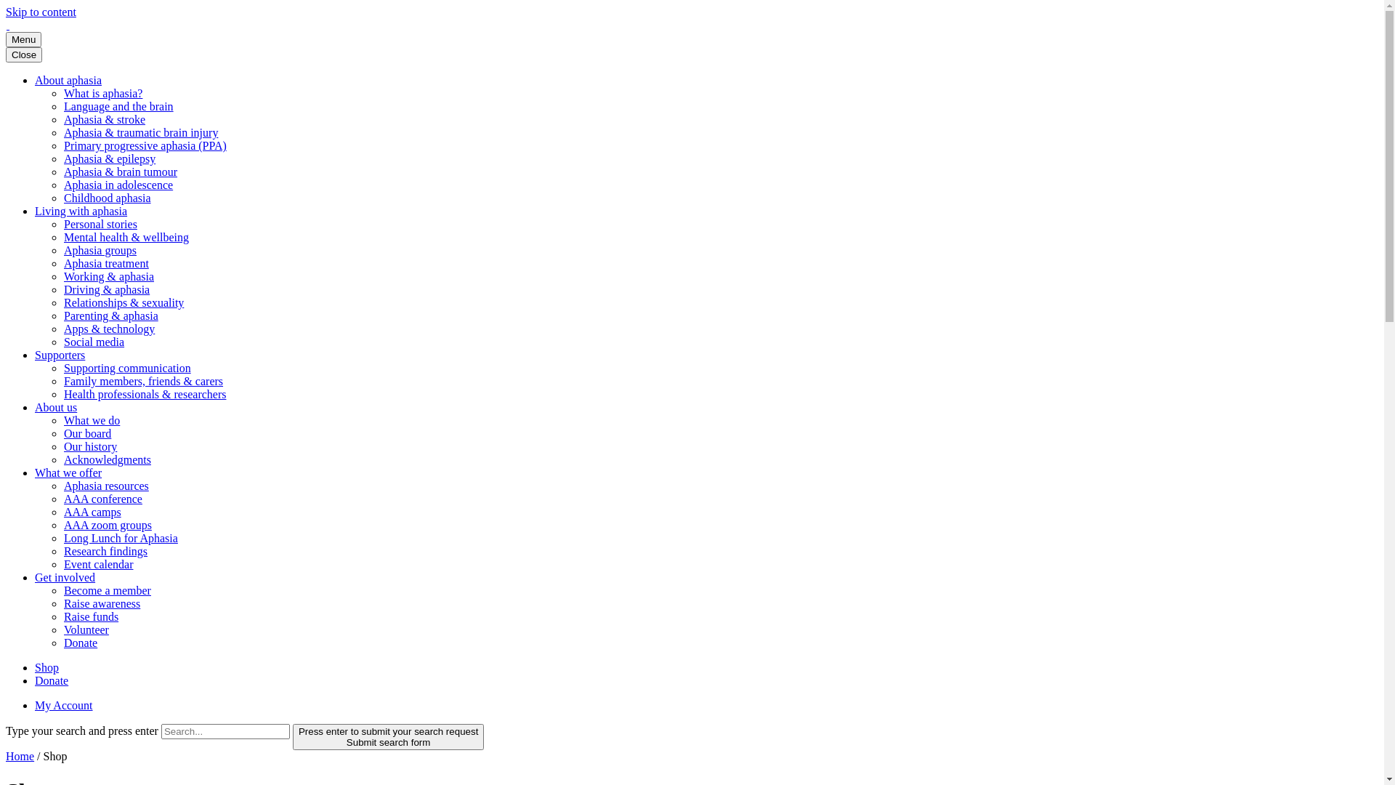 This screenshot has height=785, width=1395. What do you see at coordinates (56, 407) in the screenshot?
I see `About us` at bounding box center [56, 407].